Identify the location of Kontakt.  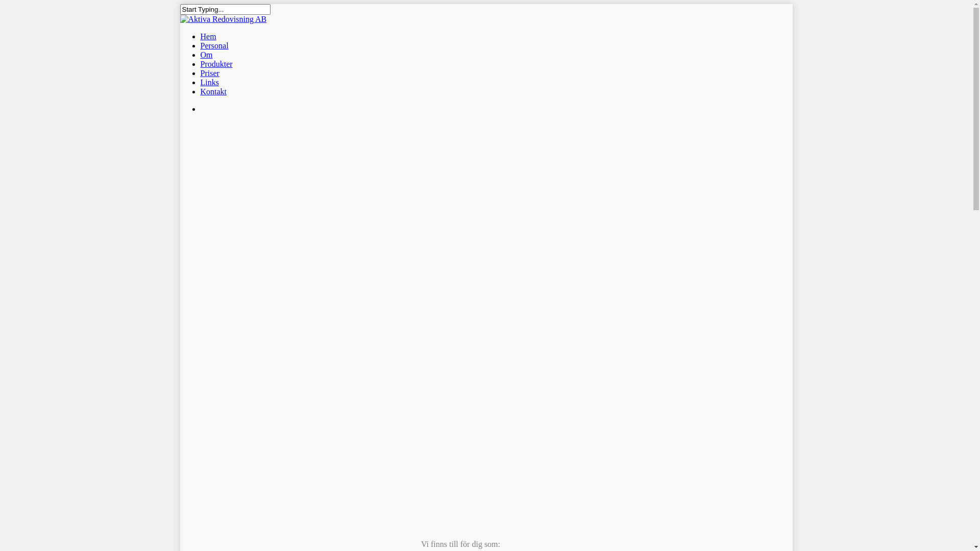
(213, 92).